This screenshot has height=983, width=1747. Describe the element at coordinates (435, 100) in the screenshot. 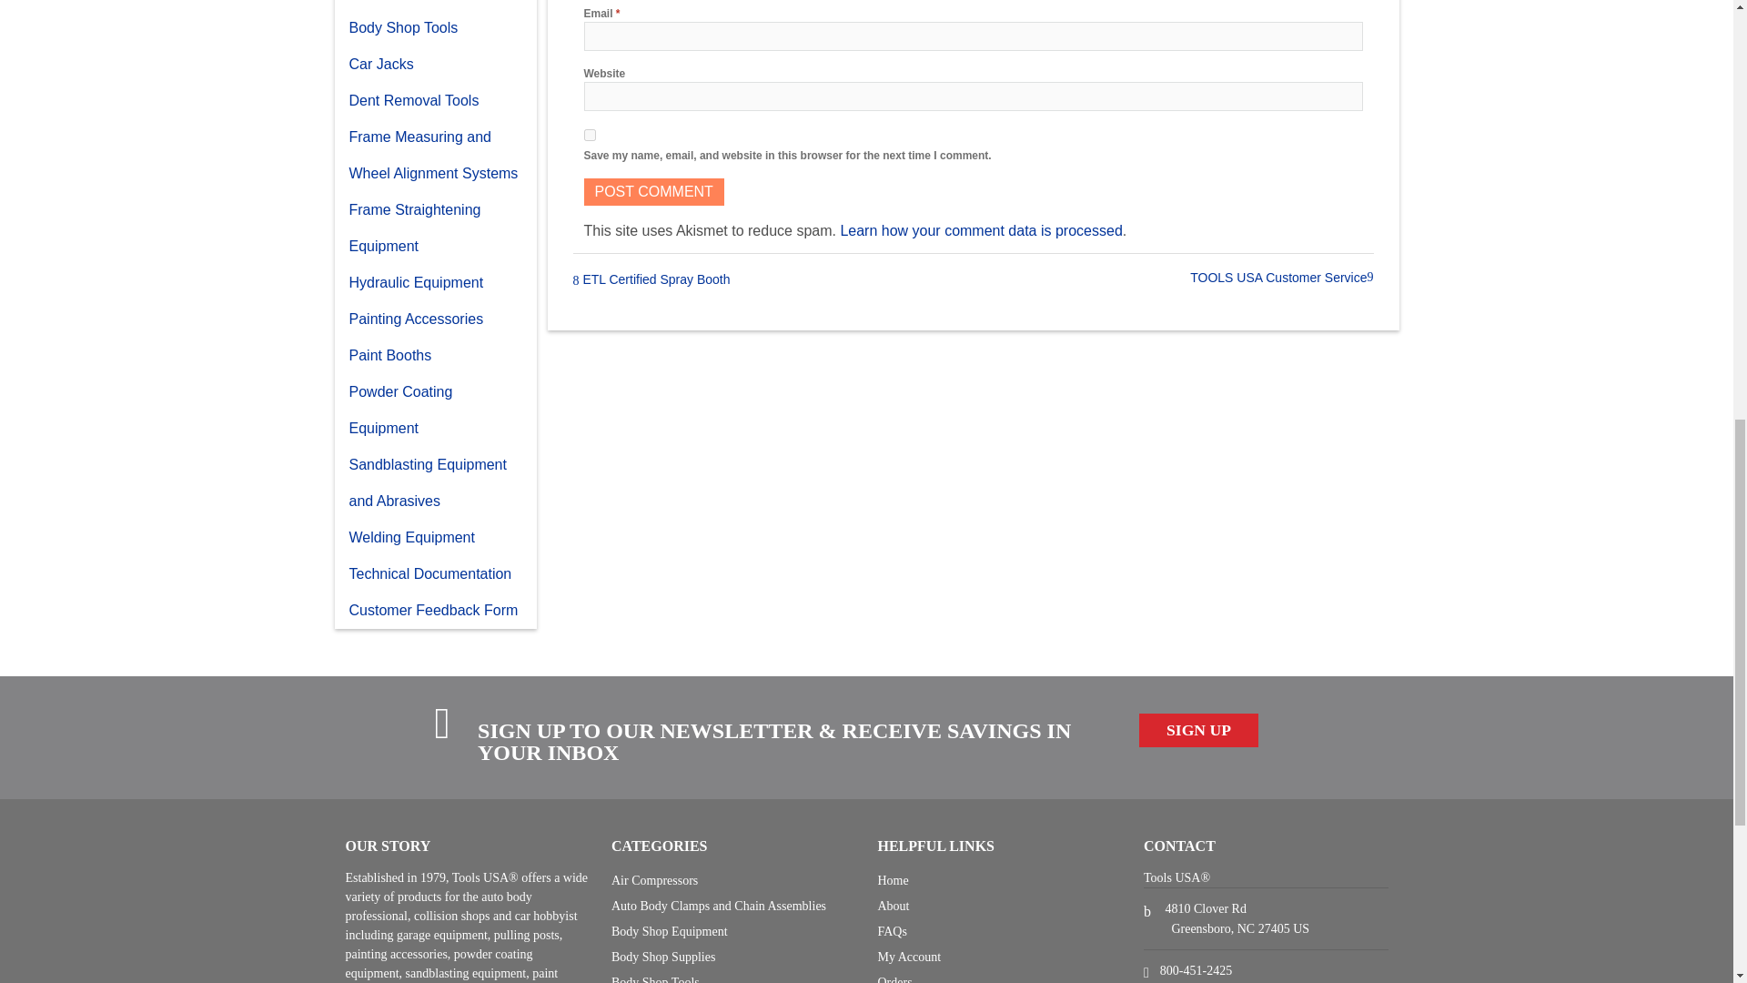

I see `Dent Removal Tools` at that location.